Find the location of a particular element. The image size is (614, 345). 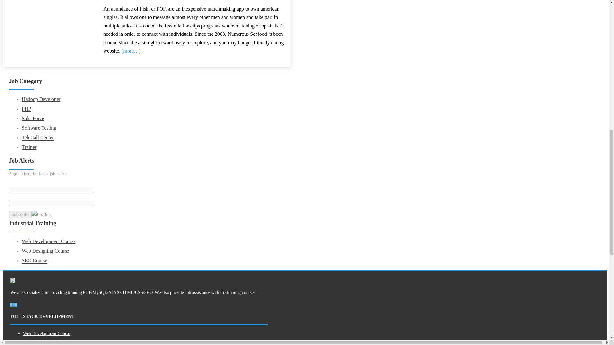

PHP is located at coordinates (26, 109).